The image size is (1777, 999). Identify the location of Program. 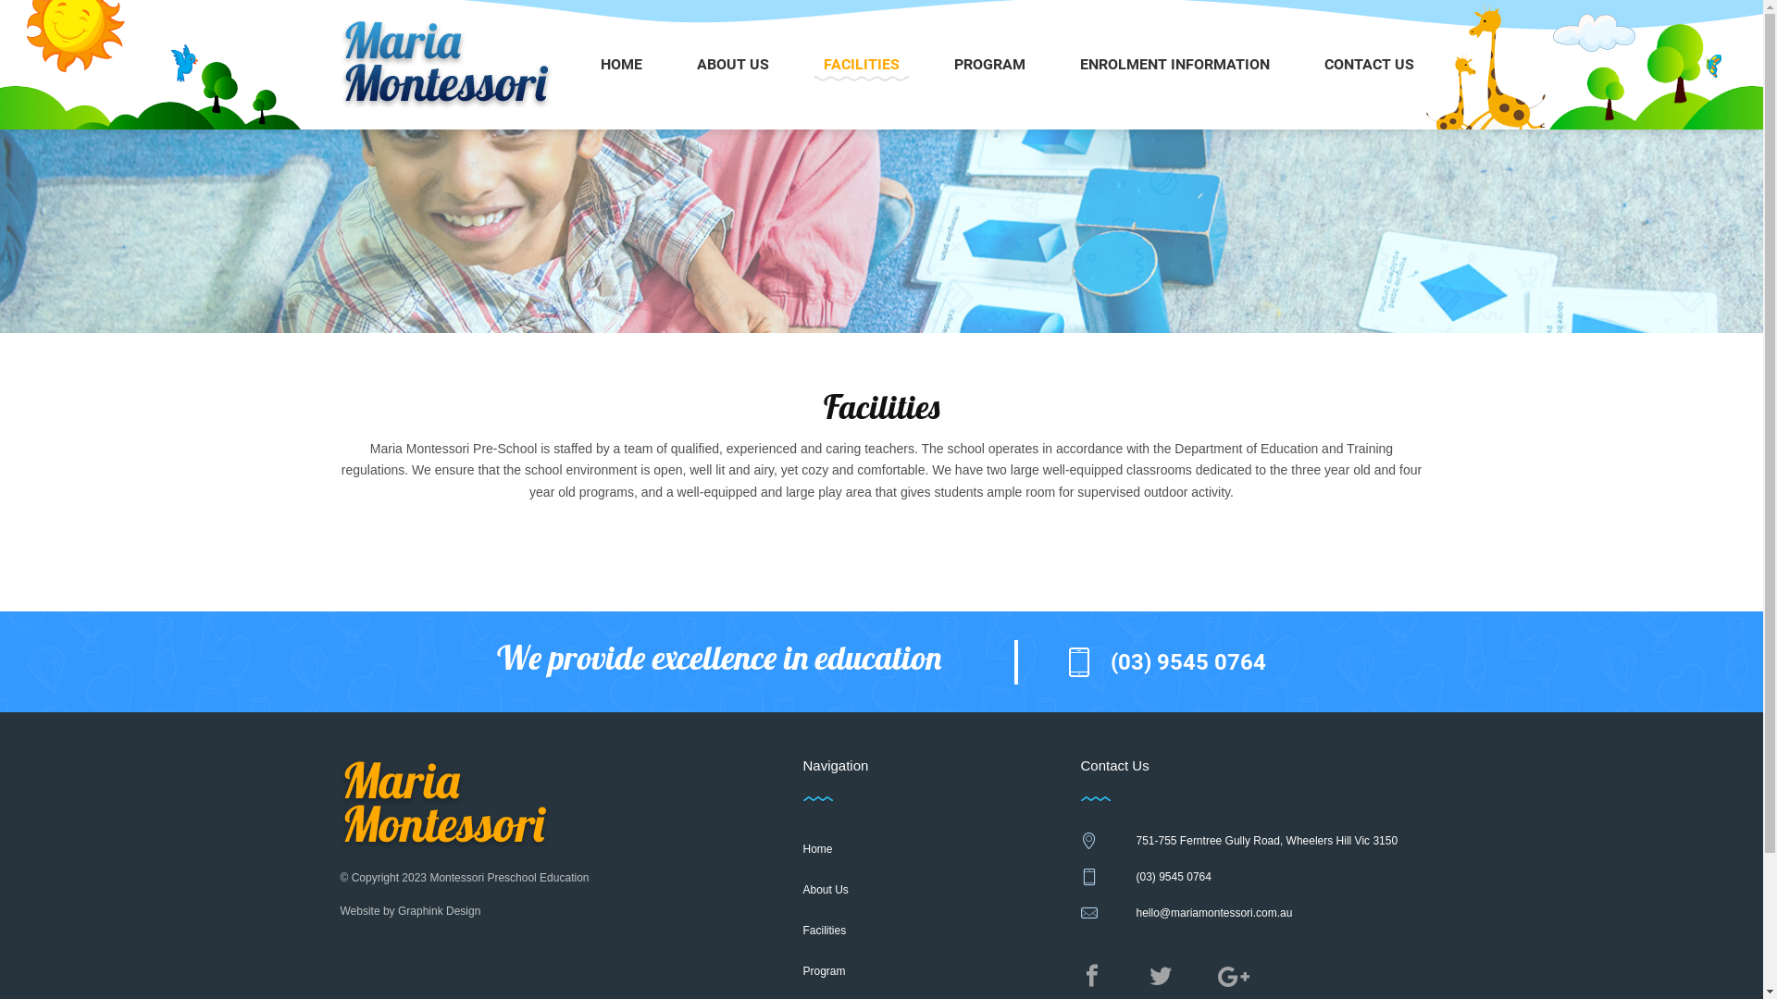
(882, 971).